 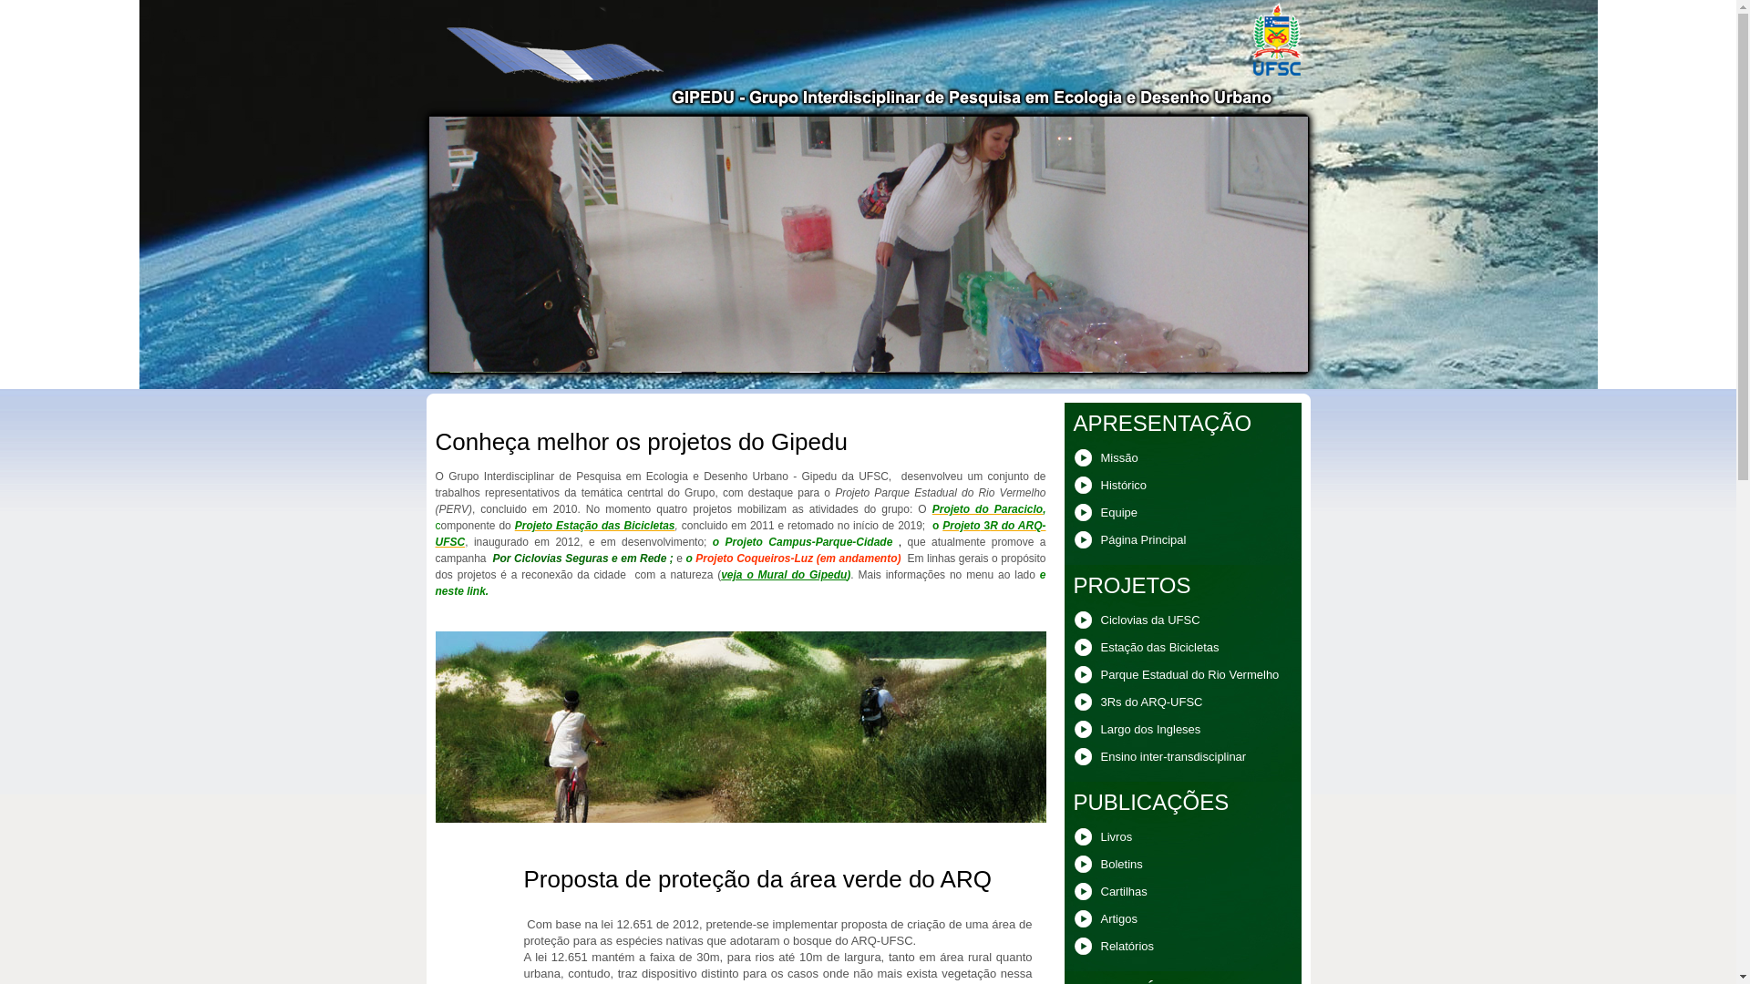 I want to click on 3Rs do ARQ-UFSC, so click(x=1183, y=704).